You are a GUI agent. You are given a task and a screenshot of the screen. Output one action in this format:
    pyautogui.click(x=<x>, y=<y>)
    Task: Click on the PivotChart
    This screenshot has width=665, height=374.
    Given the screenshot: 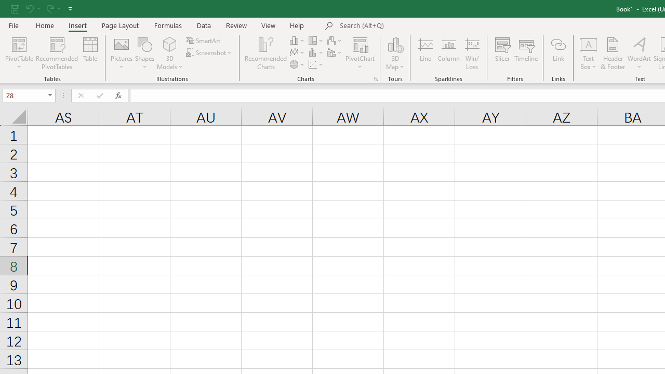 What is the action you would take?
    pyautogui.click(x=361, y=44)
    